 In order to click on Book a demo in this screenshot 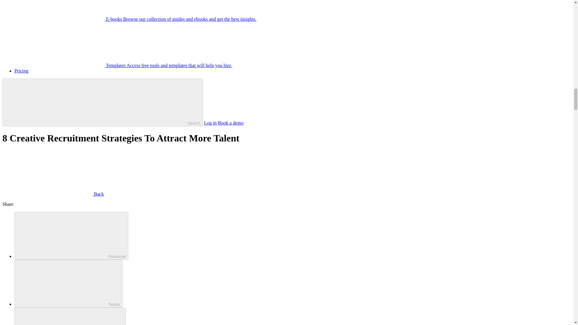, I will do `click(231, 123)`.